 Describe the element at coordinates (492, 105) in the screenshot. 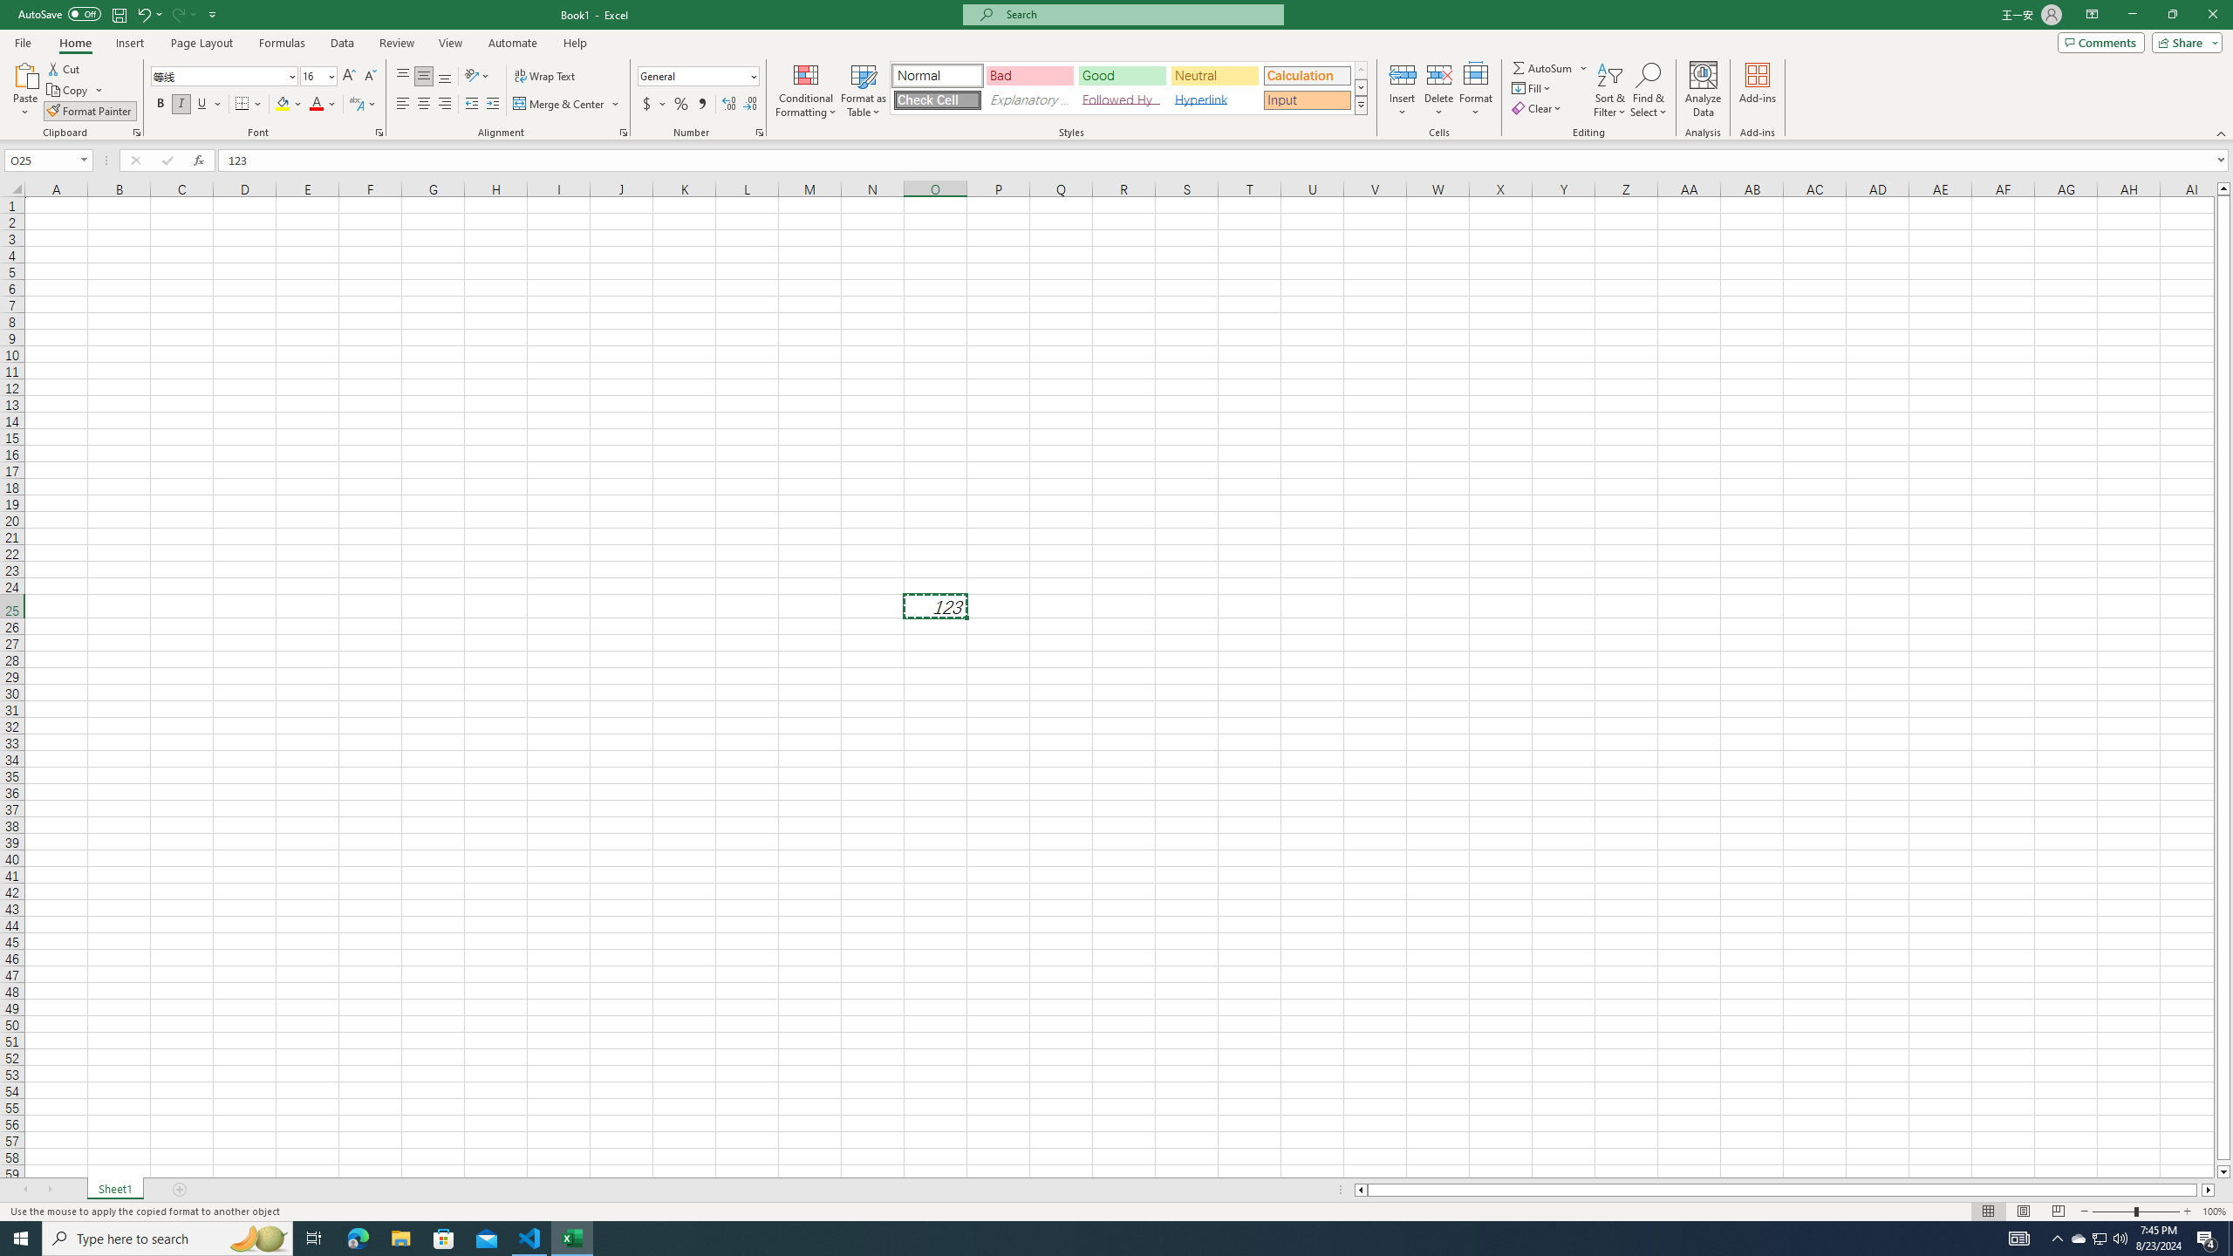

I see `Increase Indent` at that location.